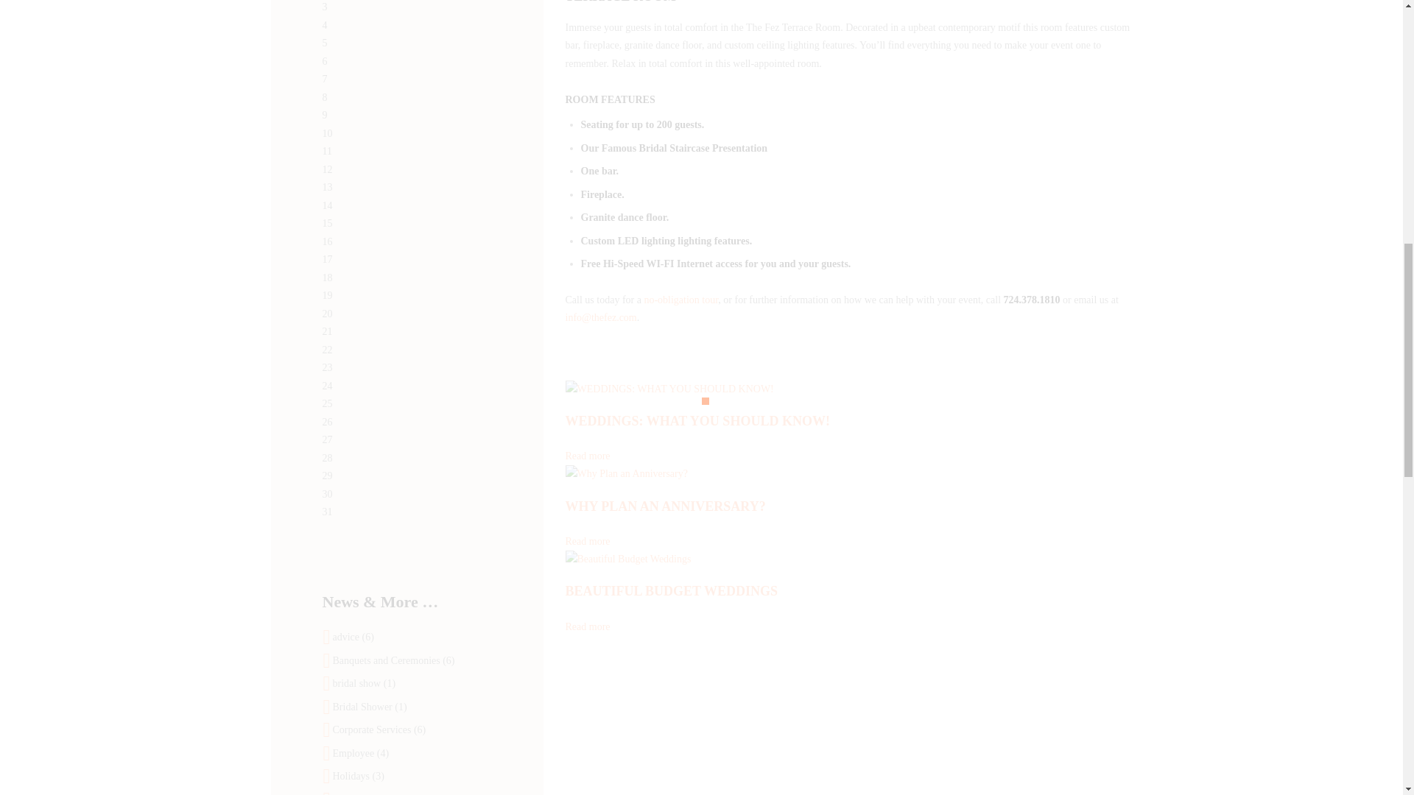  Describe the element at coordinates (588, 541) in the screenshot. I see `Read more` at that location.